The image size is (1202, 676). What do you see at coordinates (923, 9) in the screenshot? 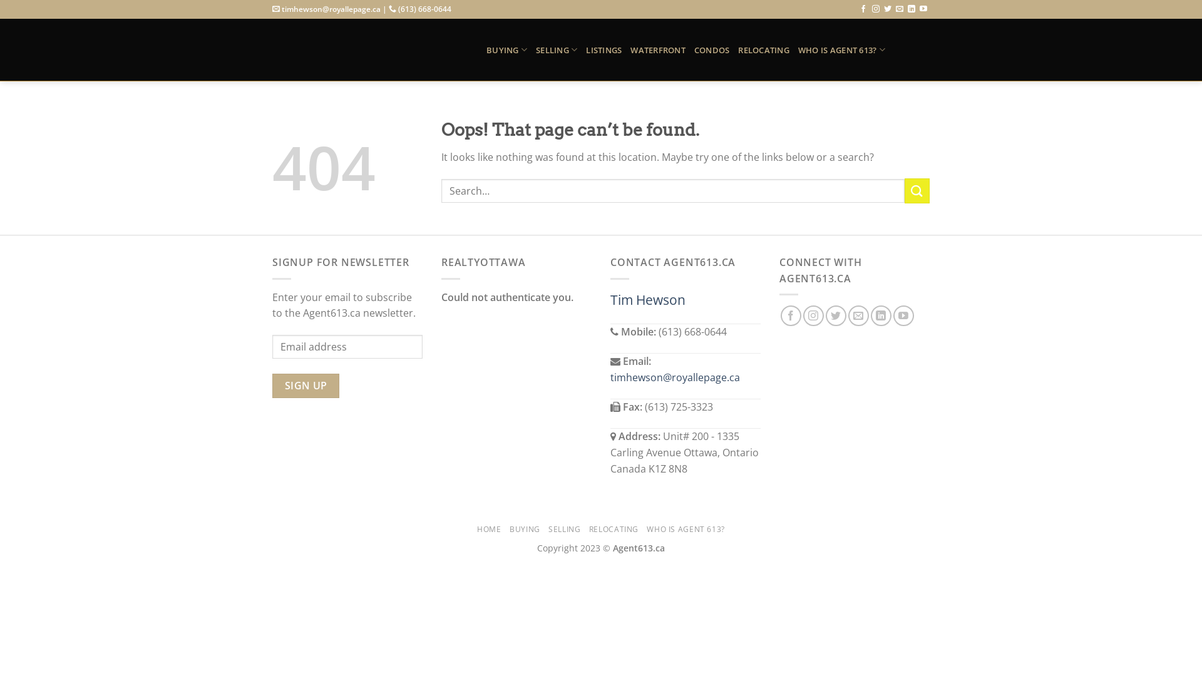
I see `Follow on YouTube` at bounding box center [923, 9].